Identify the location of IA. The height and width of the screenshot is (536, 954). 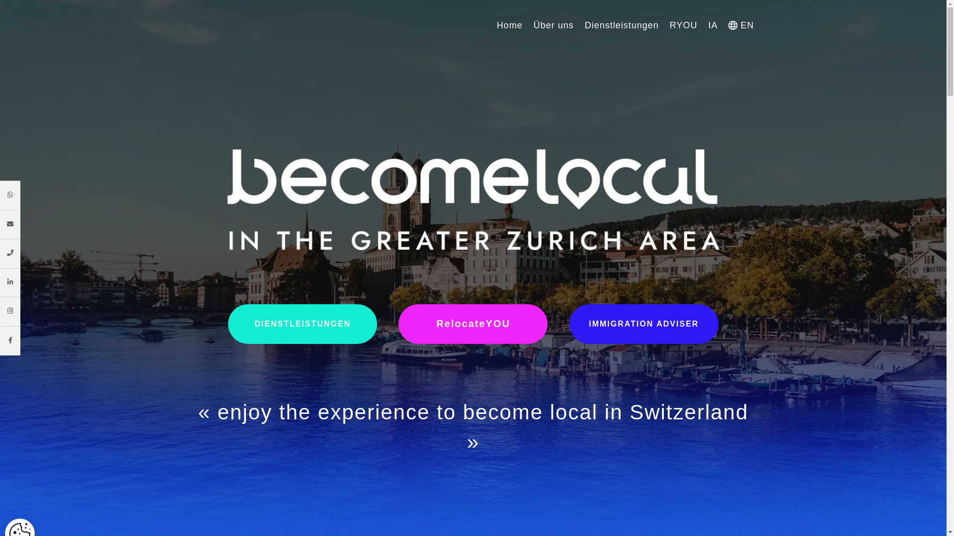
(713, 25).